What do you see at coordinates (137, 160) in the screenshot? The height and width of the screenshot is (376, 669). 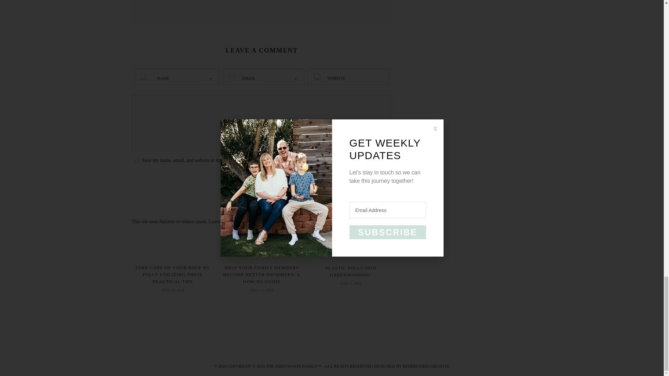 I see `yes` at bounding box center [137, 160].